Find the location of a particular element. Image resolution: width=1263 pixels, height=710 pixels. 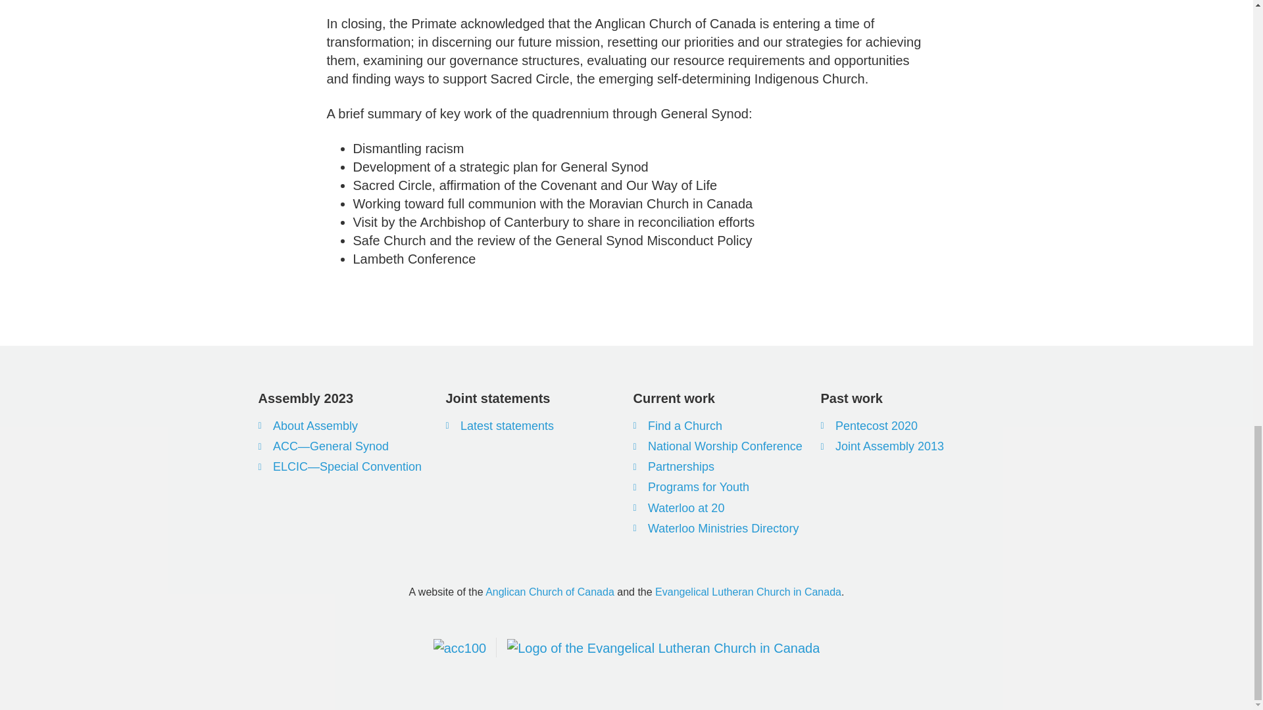

acc100 is located at coordinates (459, 648).